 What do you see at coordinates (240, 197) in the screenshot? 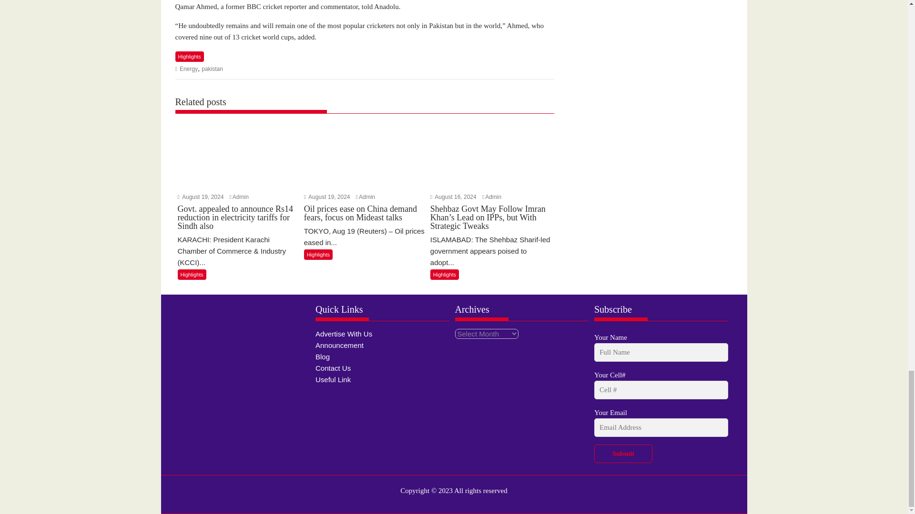
I see `Admin` at bounding box center [240, 197].